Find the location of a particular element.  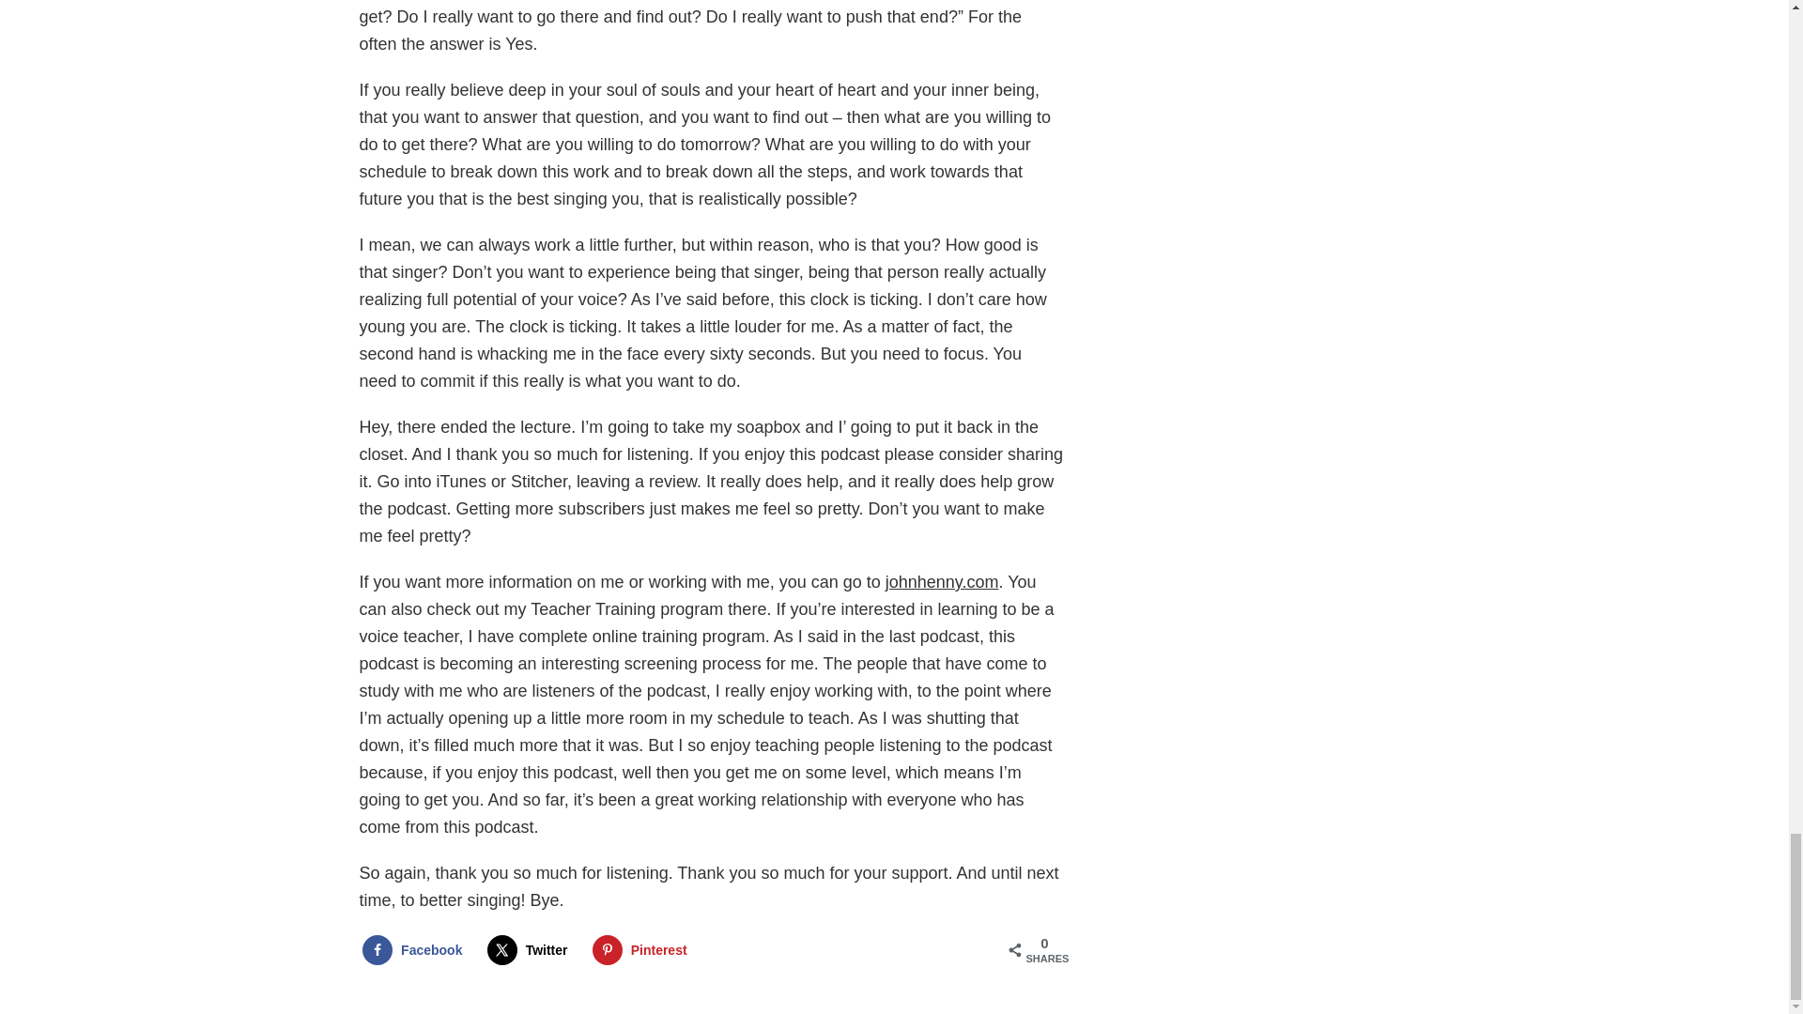

Save to Pinterest is located at coordinates (644, 950).